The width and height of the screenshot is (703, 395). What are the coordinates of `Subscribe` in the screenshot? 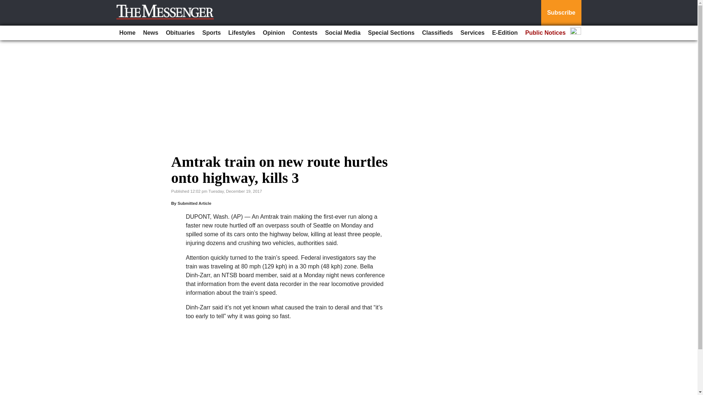 It's located at (561, 13).